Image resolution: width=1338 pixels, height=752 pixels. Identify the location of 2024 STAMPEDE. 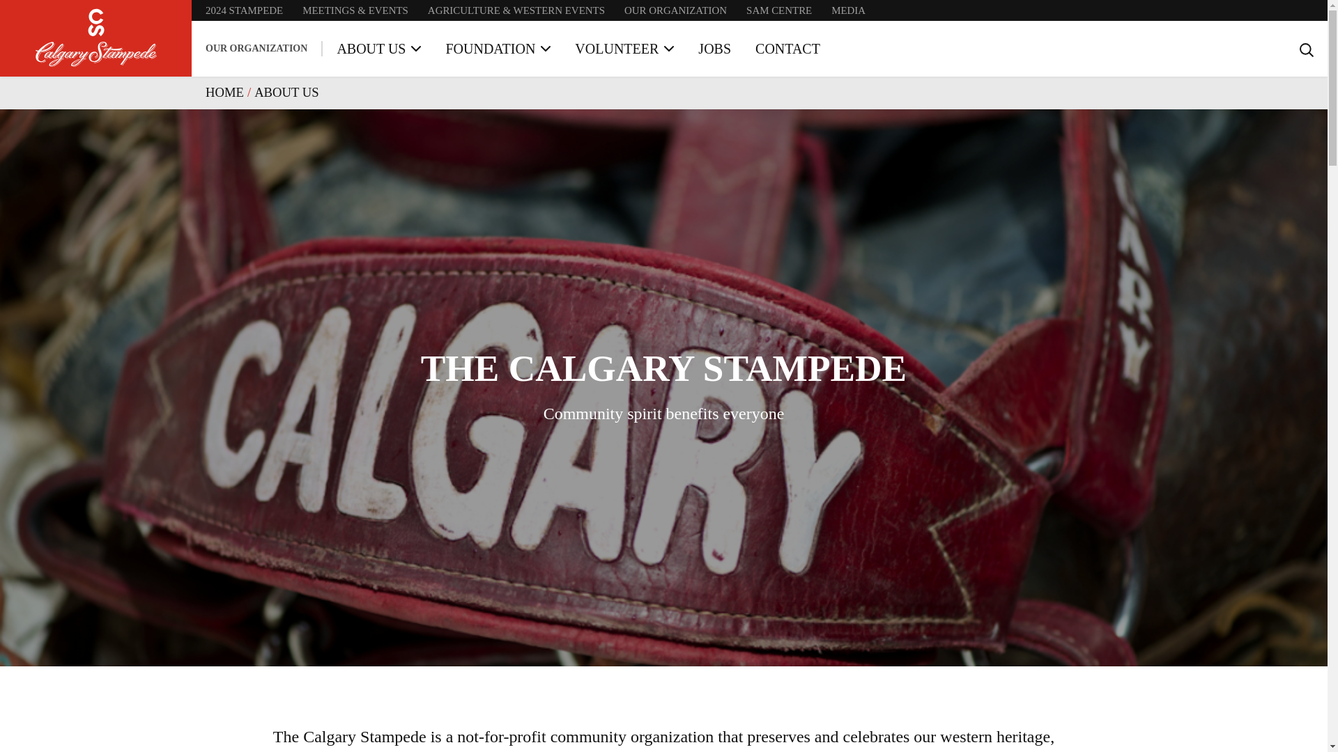
(244, 10).